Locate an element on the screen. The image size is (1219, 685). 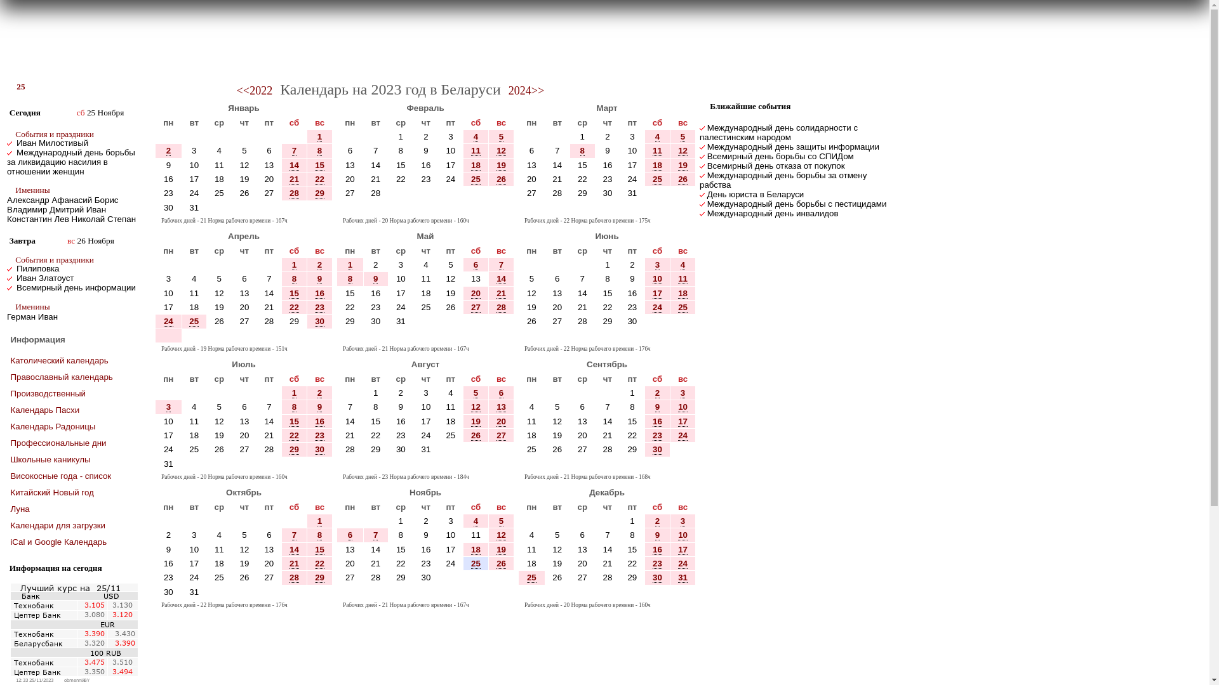
  is located at coordinates (350, 208).